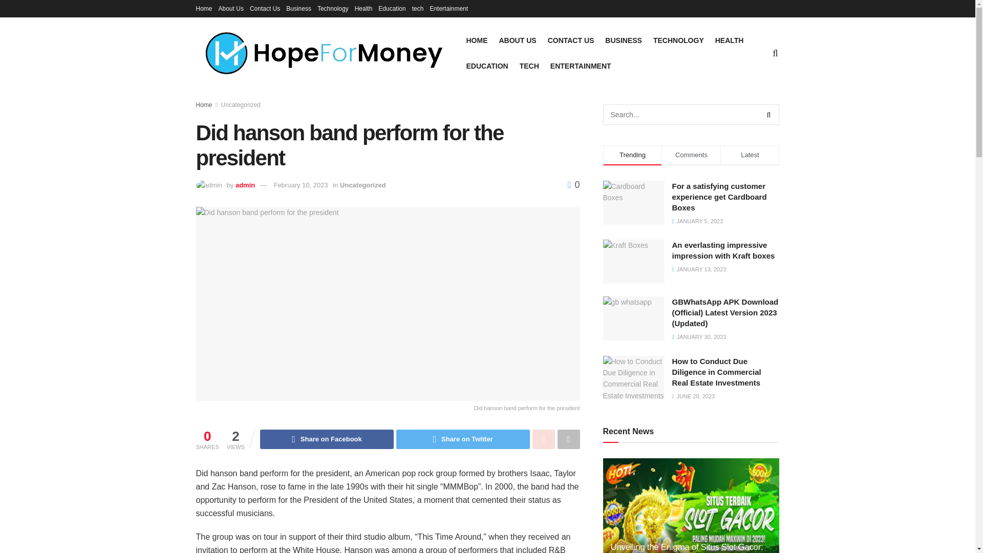  I want to click on TECH, so click(529, 66).